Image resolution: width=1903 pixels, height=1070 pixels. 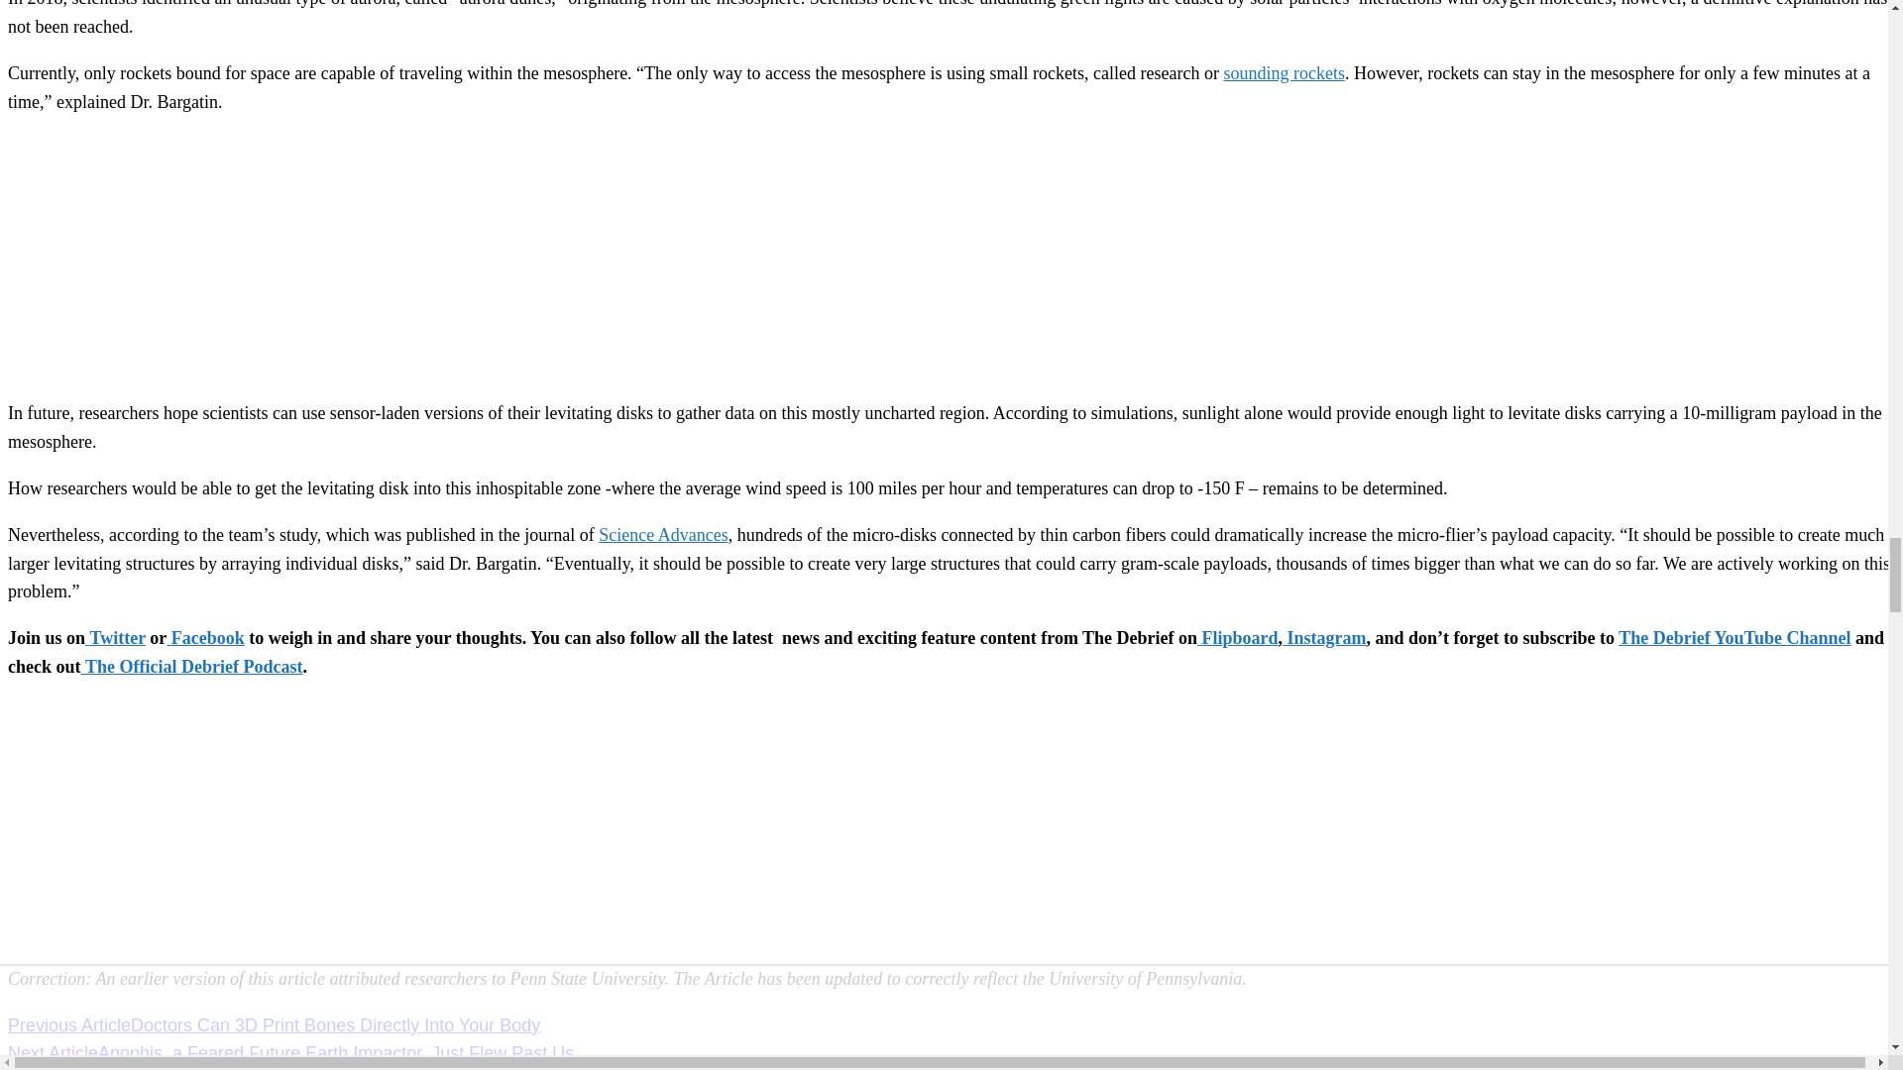 What do you see at coordinates (1237, 638) in the screenshot?
I see `Flipboard` at bounding box center [1237, 638].